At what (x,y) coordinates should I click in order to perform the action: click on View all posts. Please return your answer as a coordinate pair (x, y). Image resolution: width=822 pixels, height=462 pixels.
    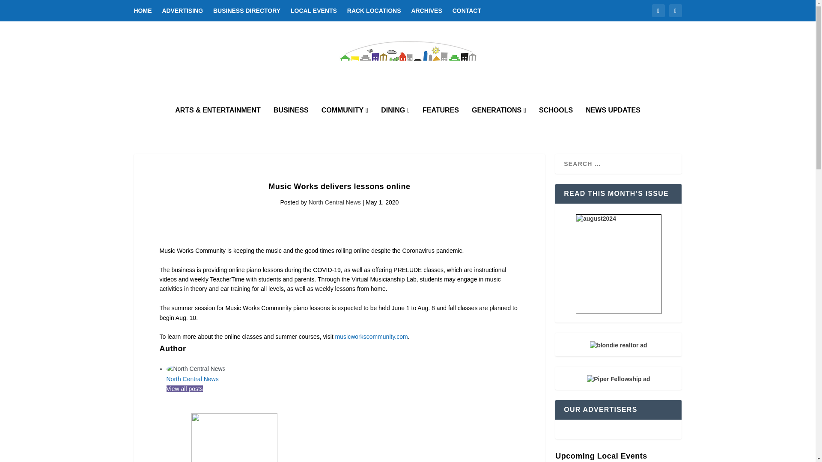
    Looking at the image, I should click on (184, 388).